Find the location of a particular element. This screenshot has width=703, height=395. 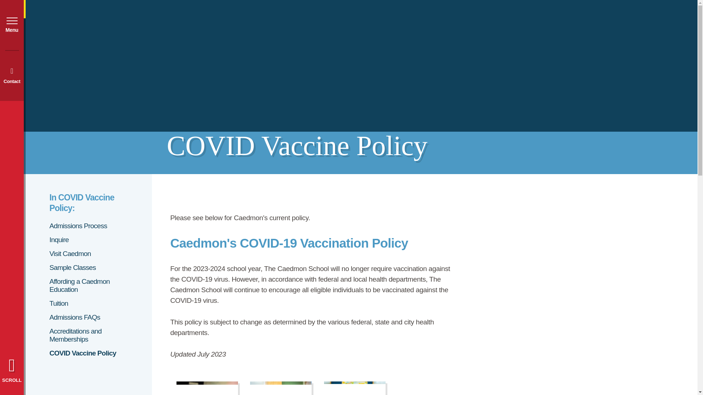

Admissions Process is located at coordinates (88, 226).